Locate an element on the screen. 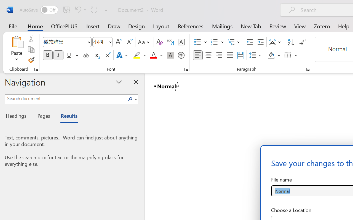  Font Size is located at coordinates (103, 42).